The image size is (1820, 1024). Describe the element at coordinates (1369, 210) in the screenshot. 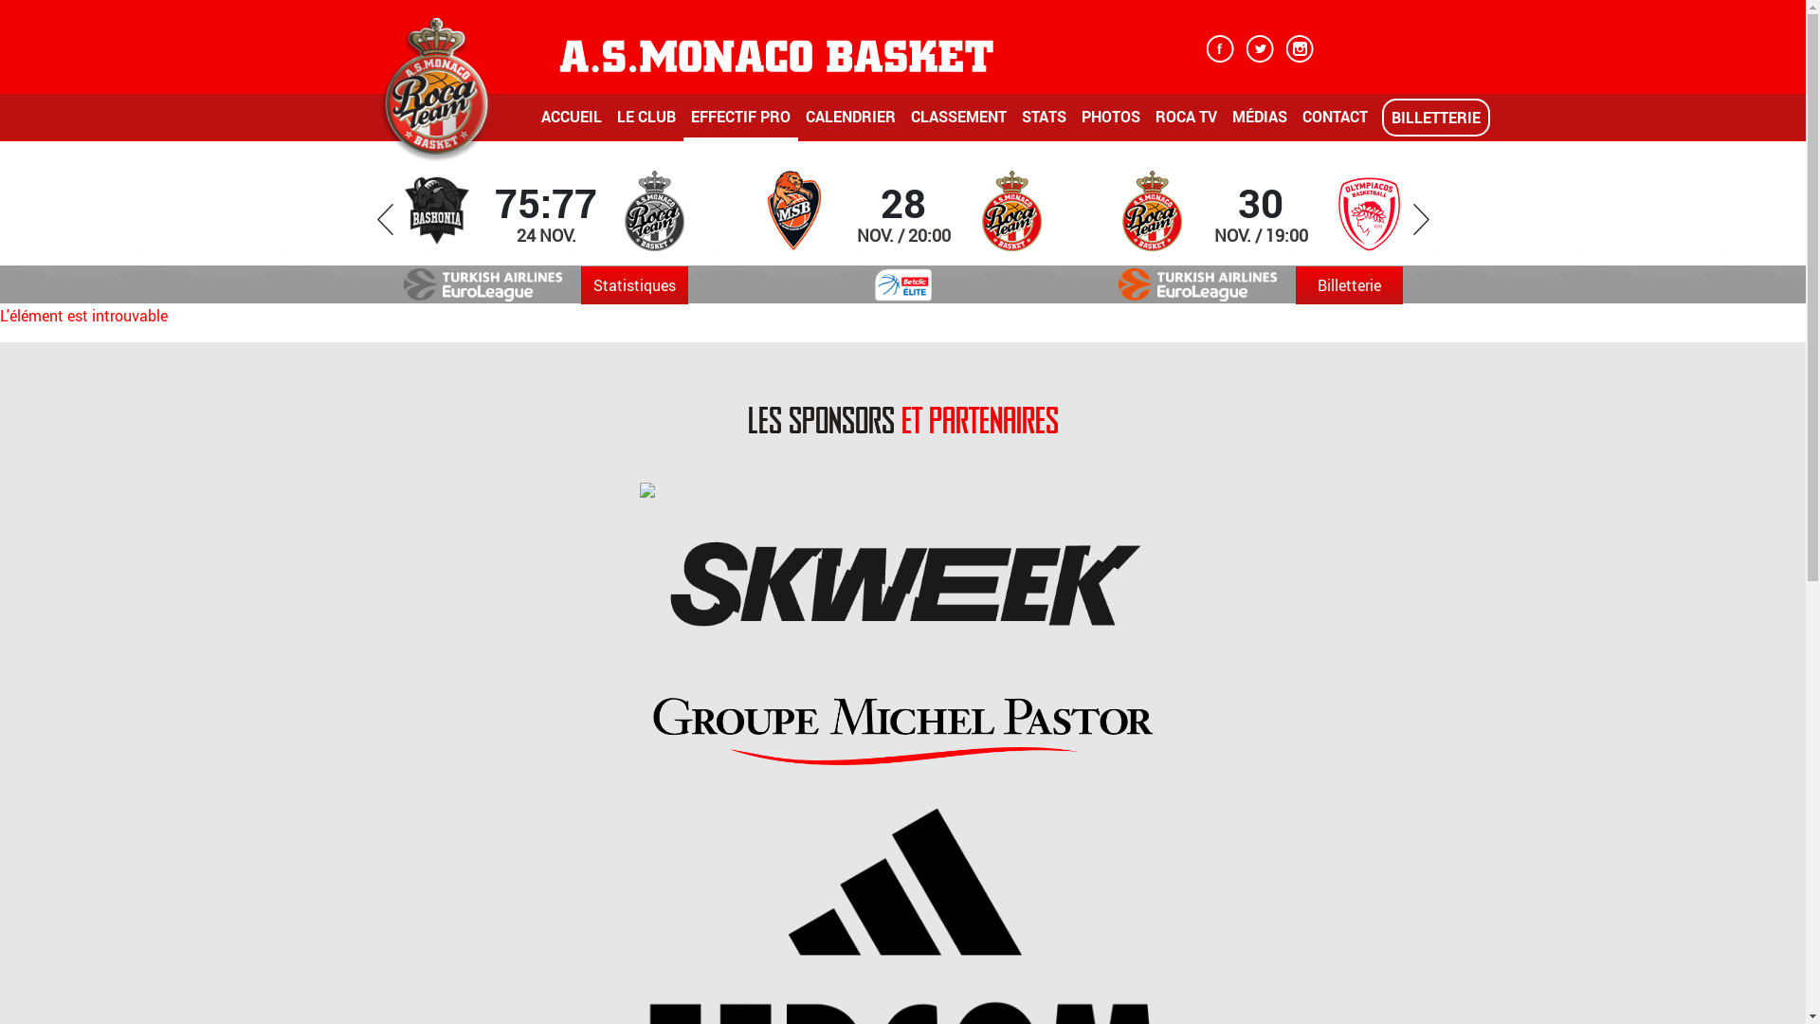

I see `Olympiacos Piraeus` at that location.